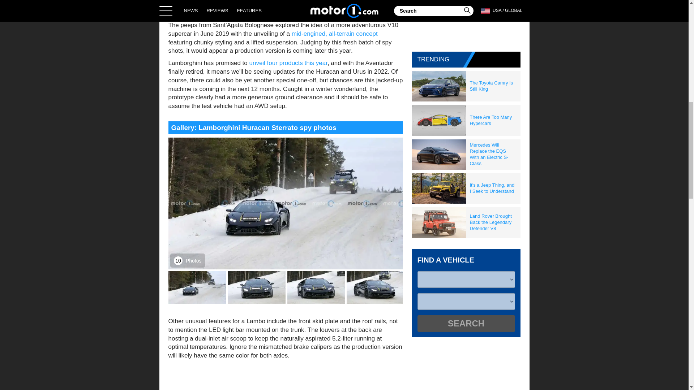 The width and height of the screenshot is (694, 390). I want to click on mid-engined, all-terrain concept, so click(334, 34).